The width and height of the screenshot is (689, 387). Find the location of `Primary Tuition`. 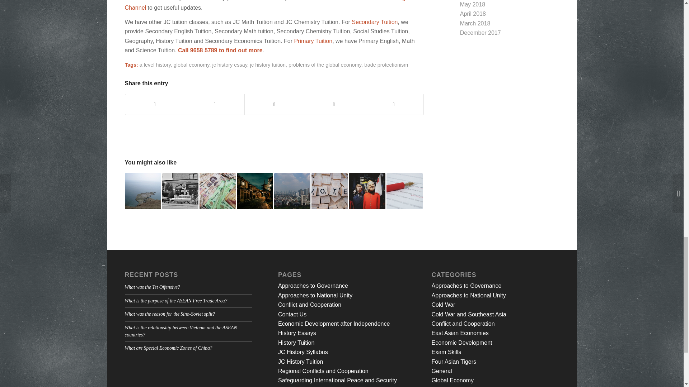

Primary Tuition is located at coordinates (313, 41).